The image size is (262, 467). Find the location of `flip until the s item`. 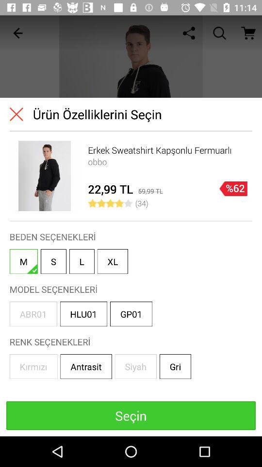

flip until the s item is located at coordinates (53, 262).